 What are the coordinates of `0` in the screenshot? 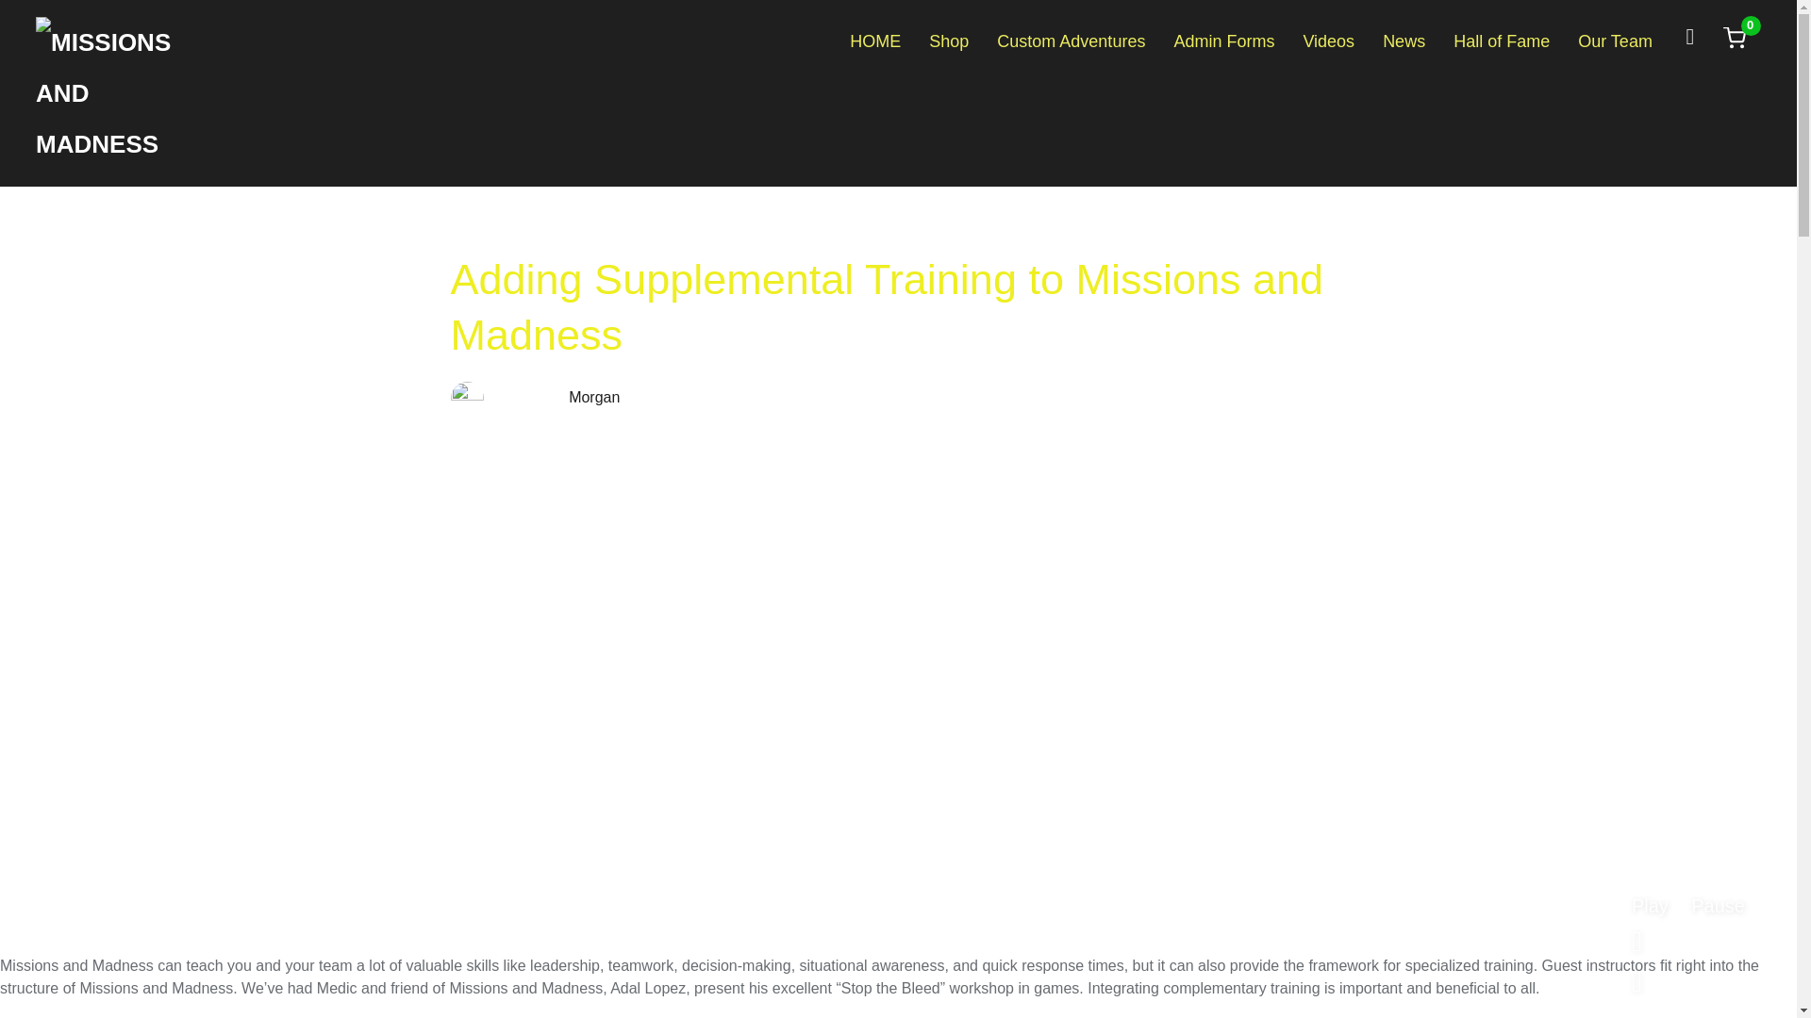 It's located at (1734, 37).